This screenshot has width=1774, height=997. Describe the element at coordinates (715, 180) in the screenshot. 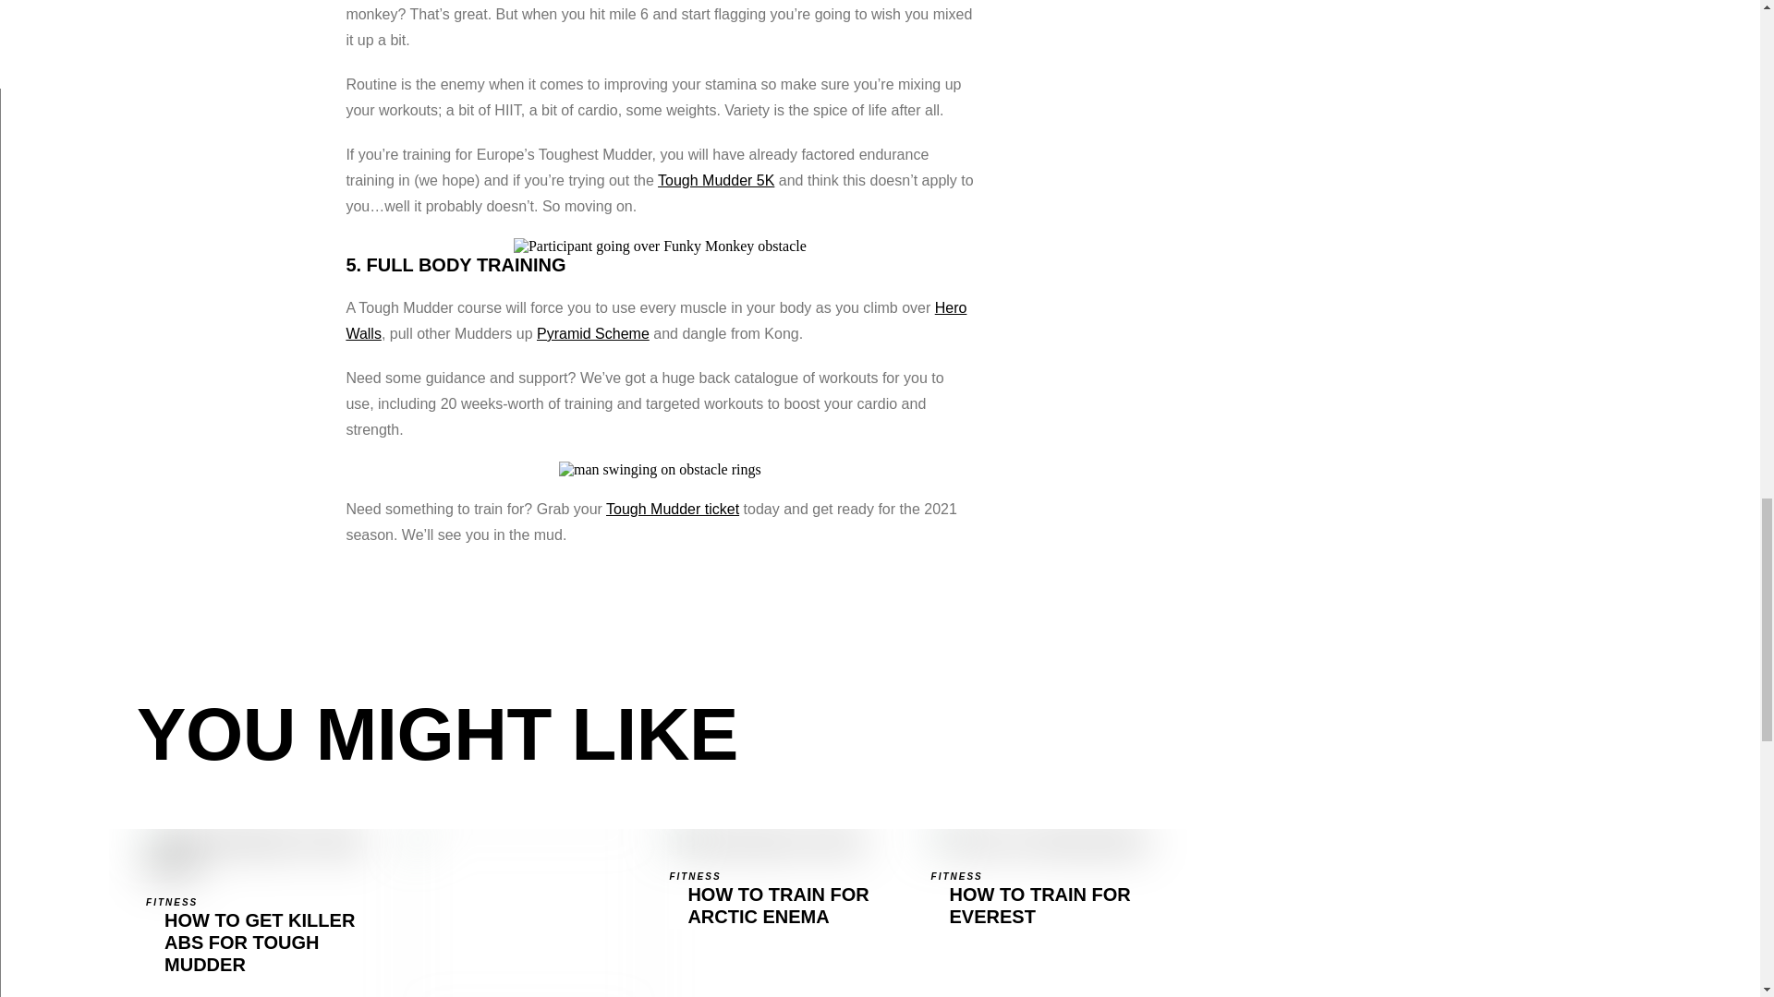

I see `Tough Mudder ticket` at that location.